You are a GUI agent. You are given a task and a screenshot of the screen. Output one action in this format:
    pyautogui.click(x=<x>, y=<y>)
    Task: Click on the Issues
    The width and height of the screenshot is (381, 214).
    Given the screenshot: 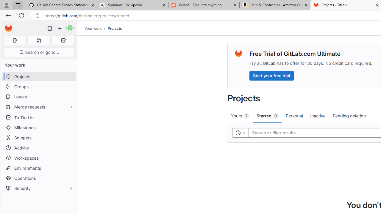 What is the action you would take?
    pyautogui.click(x=39, y=97)
    